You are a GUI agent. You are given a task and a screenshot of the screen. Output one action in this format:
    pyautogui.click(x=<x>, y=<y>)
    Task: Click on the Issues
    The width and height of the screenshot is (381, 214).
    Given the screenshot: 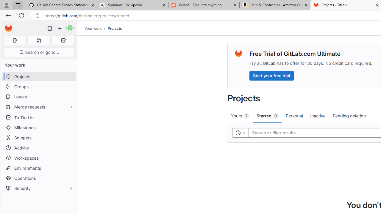 What is the action you would take?
    pyautogui.click(x=39, y=97)
    